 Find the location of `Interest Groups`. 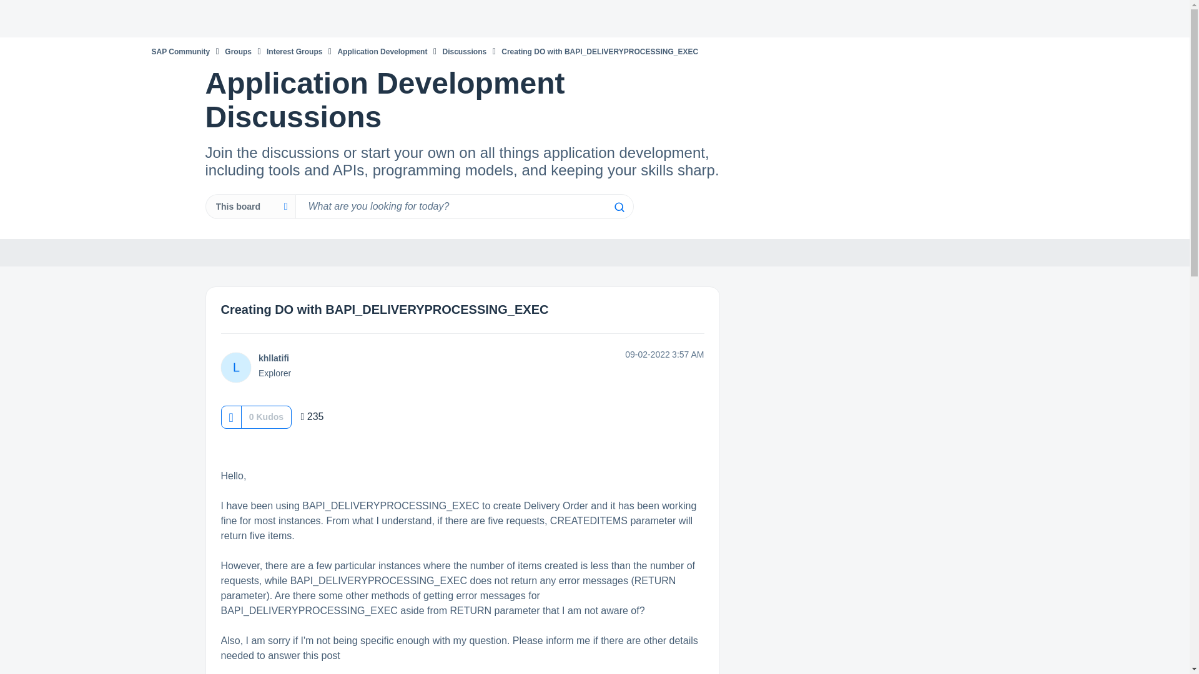

Interest Groups is located at coordinates (294, 51).